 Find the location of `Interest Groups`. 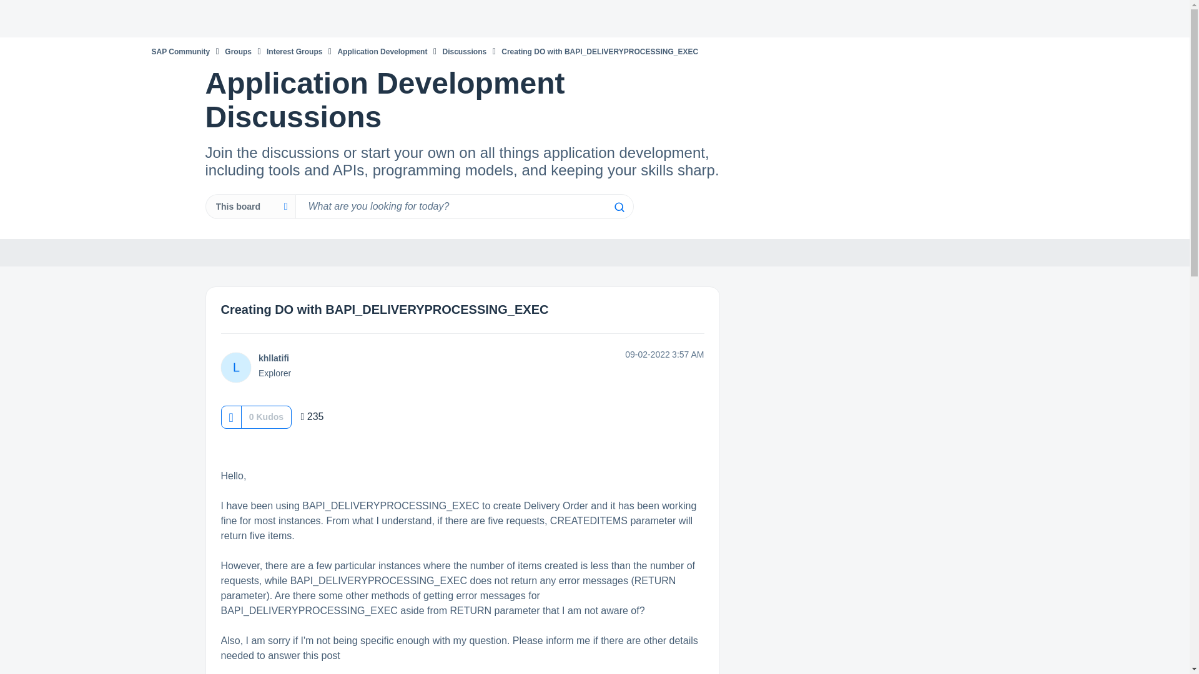

Interest Groups is located at coordinates (294, 51).